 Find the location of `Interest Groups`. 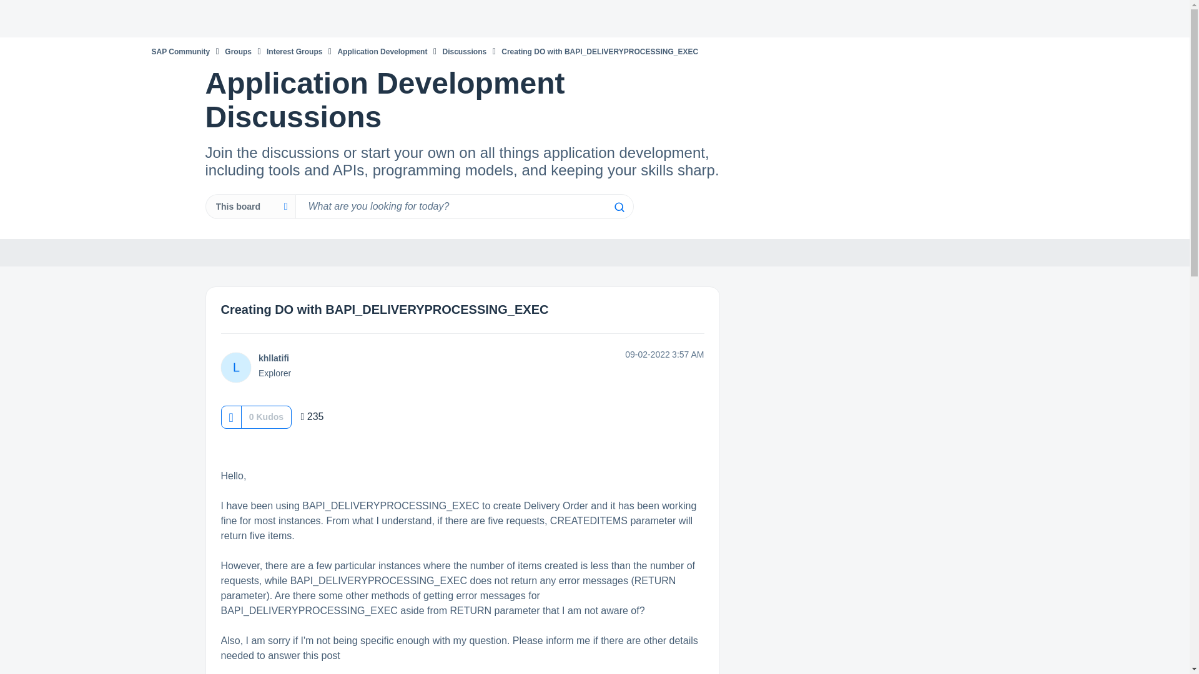

Interest Groups is located at coordinates (294, 51).